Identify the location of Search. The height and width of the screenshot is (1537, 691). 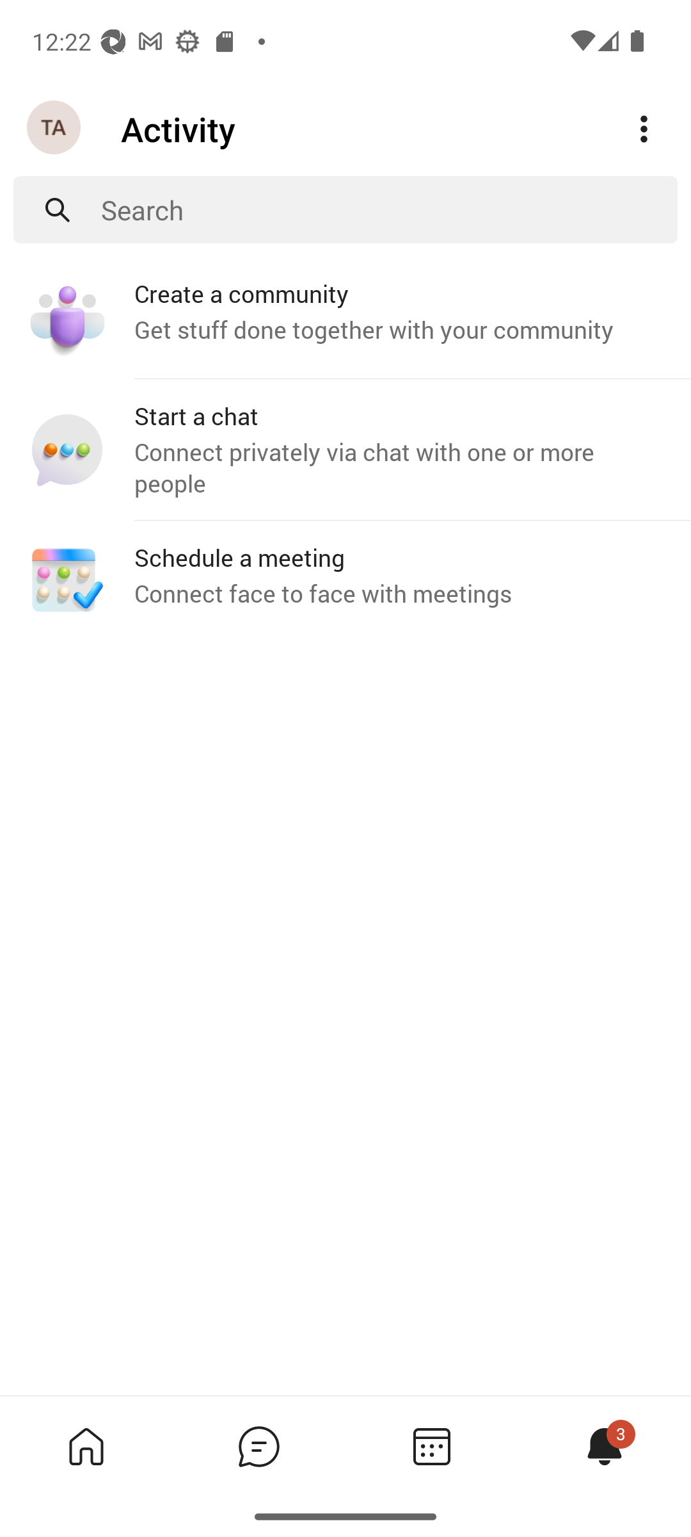
(389, 210).